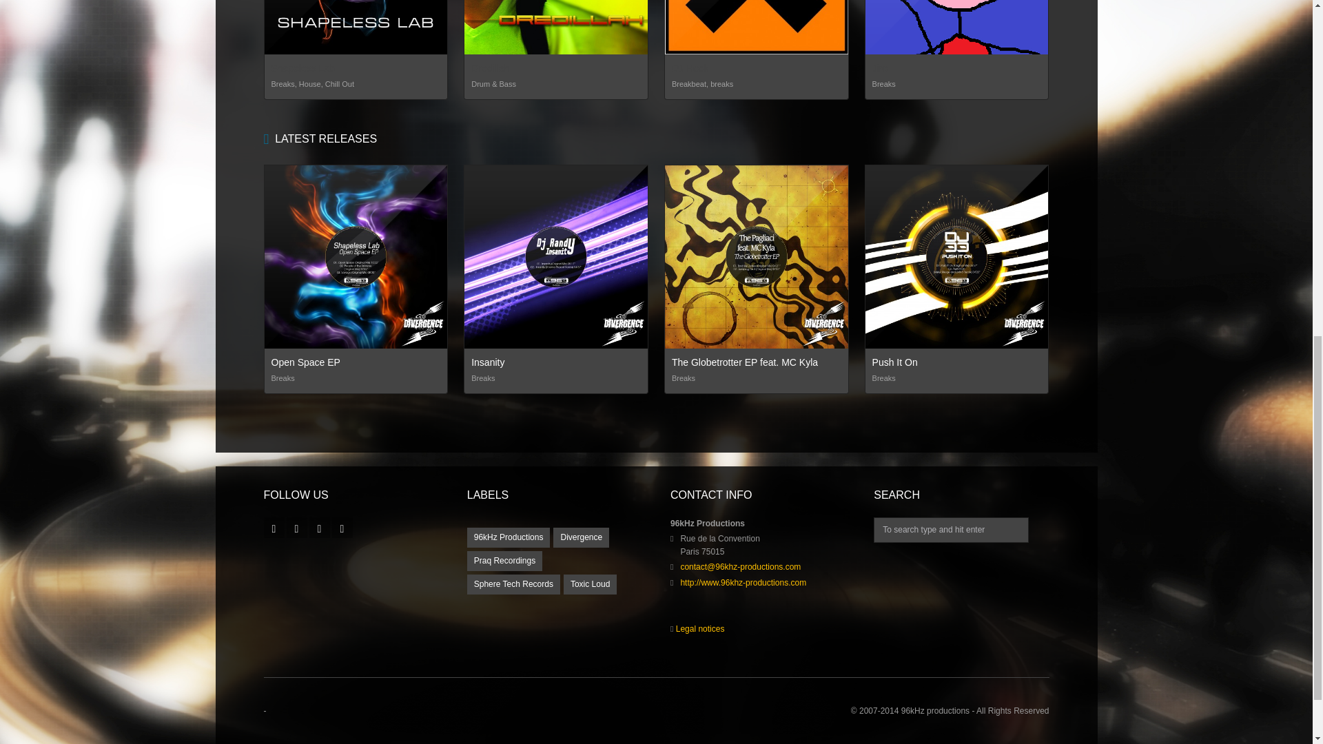 The height and width of the screenshot is (744, 1323). What do you see at coordinates (879, 68) in the screenshot?
I see `Jiro` at bounding box center [879, 68].